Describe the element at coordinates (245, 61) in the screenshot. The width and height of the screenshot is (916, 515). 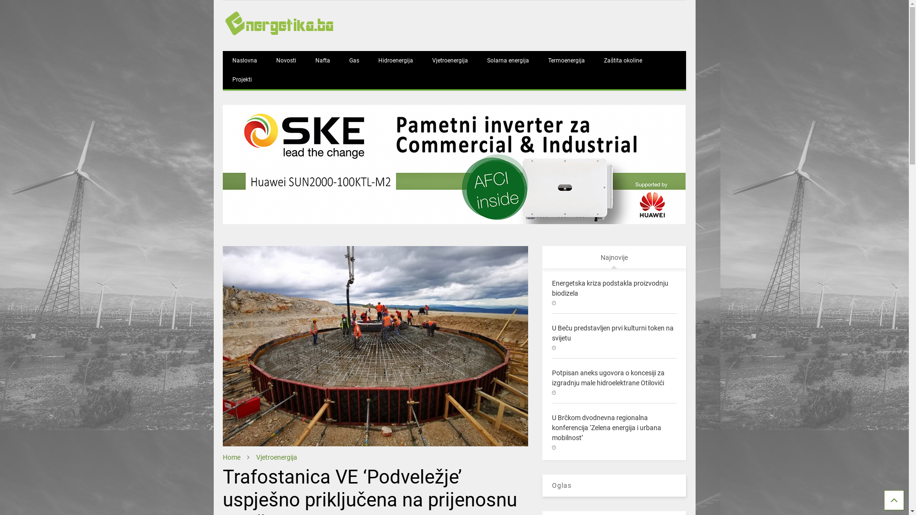
I see `Naslovna` at that location.